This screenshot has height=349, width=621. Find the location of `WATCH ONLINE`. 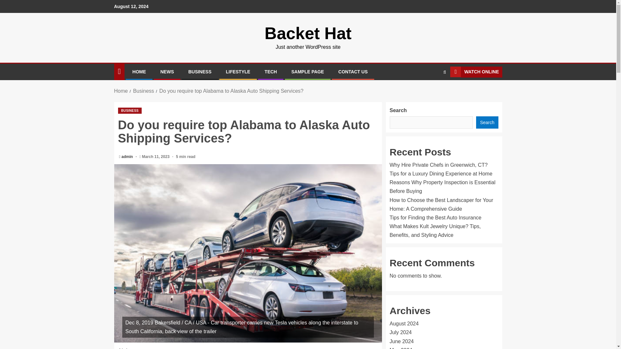

WATCH ONLINE is located at coordinates (476, 72).